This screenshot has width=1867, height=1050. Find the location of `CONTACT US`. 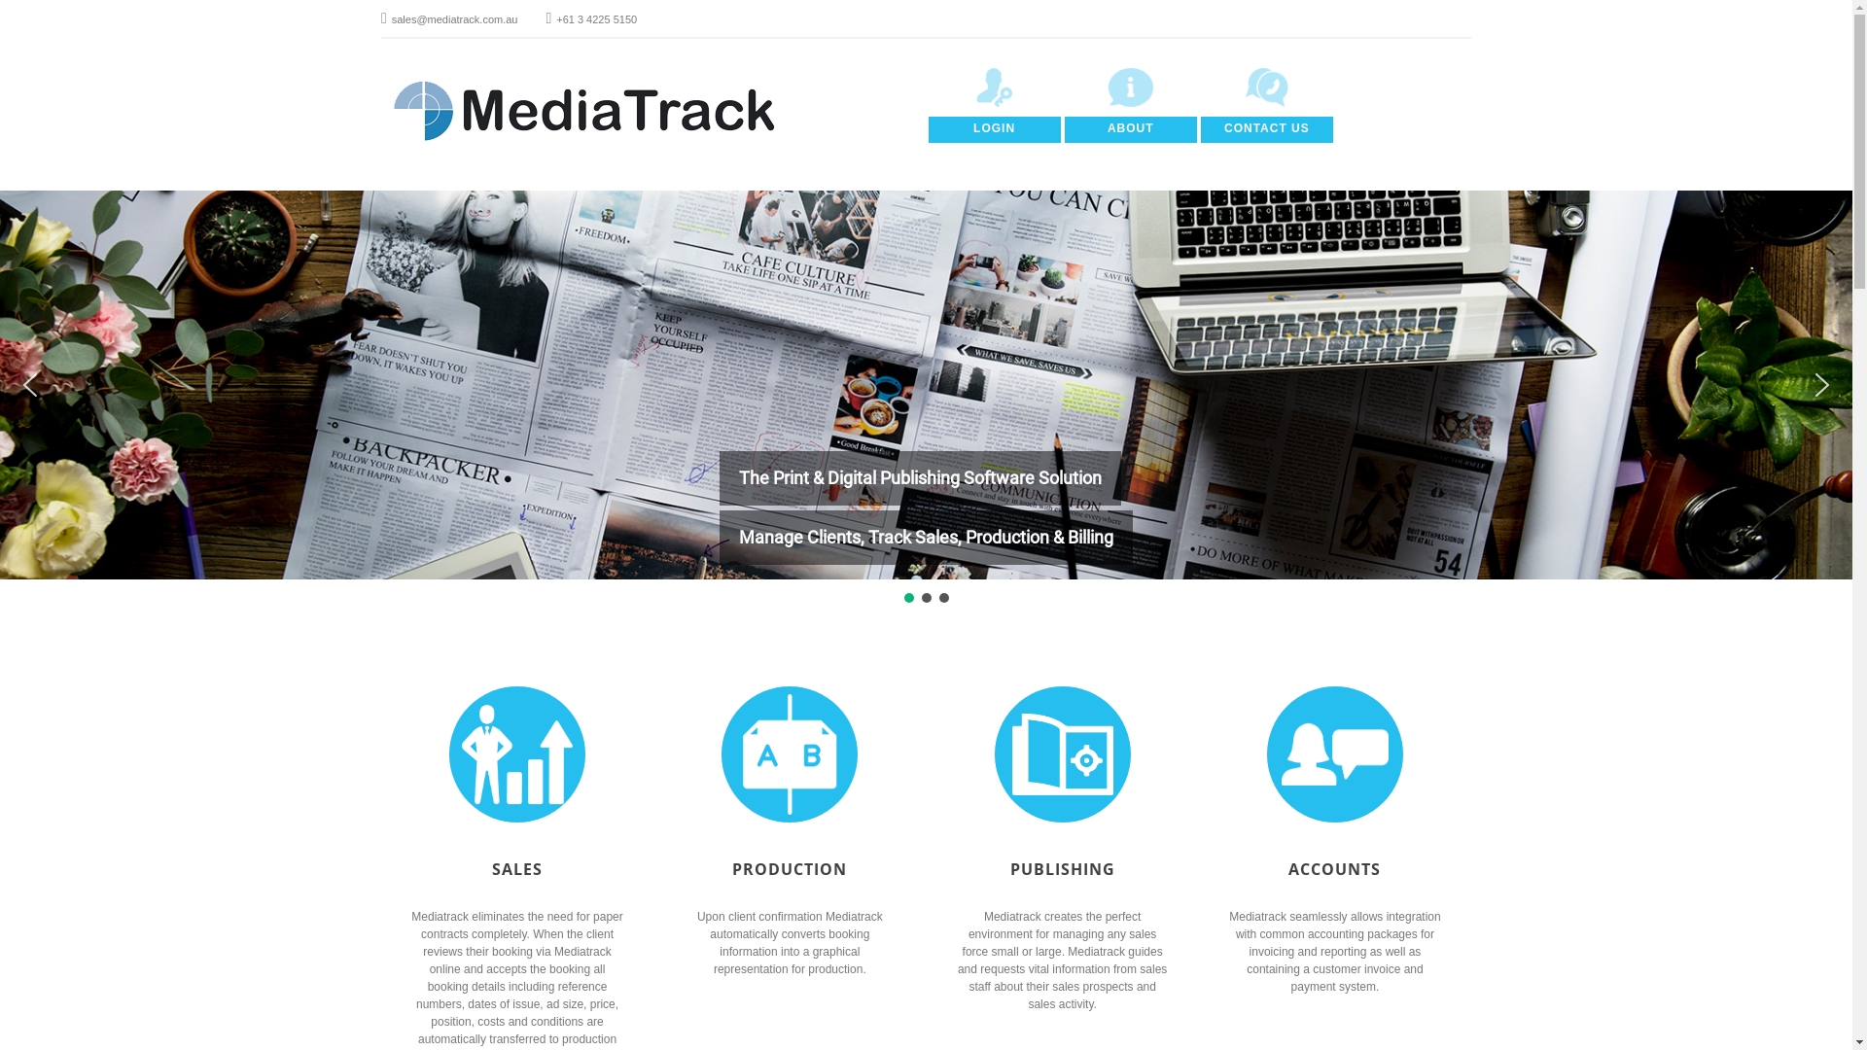

CONTACT US is located at coordinates (1267, 130).